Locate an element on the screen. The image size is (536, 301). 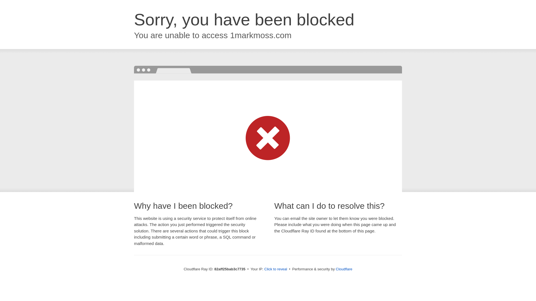
Cloudflare is located at coordinates (344, 269).